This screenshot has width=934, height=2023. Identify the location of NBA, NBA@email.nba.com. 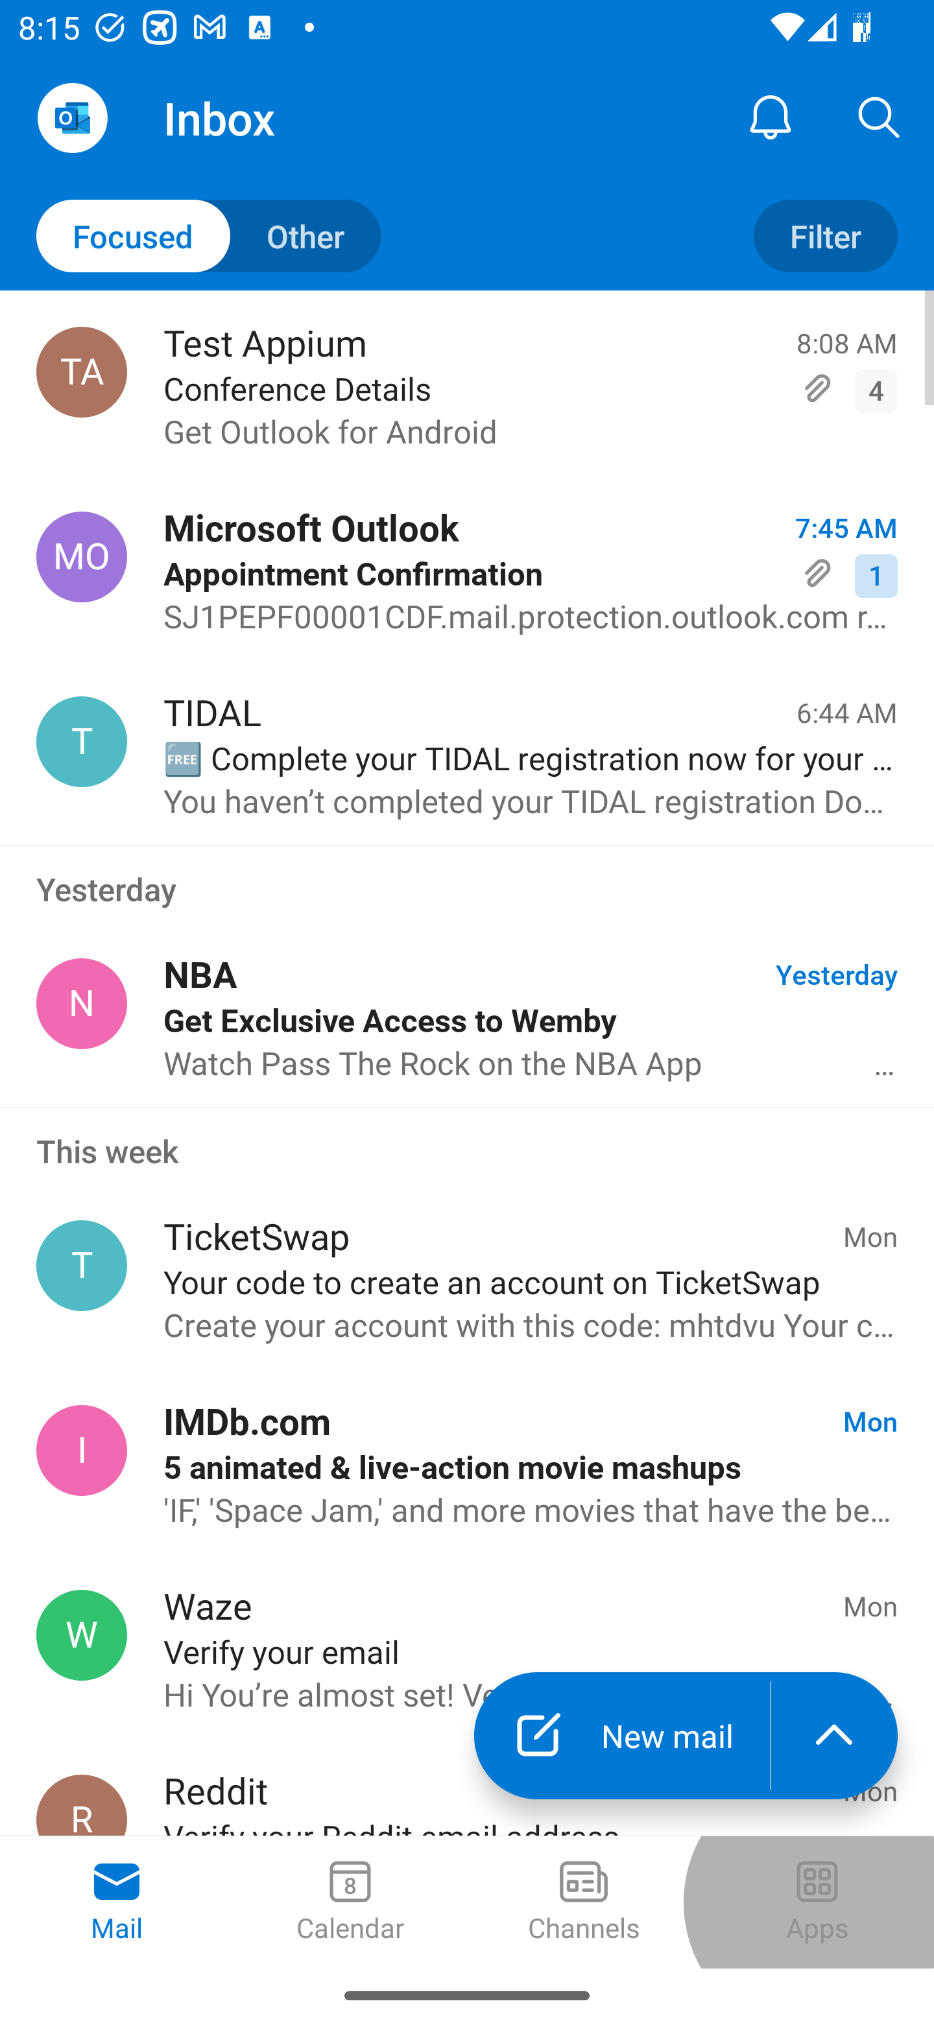
(82, 1004).